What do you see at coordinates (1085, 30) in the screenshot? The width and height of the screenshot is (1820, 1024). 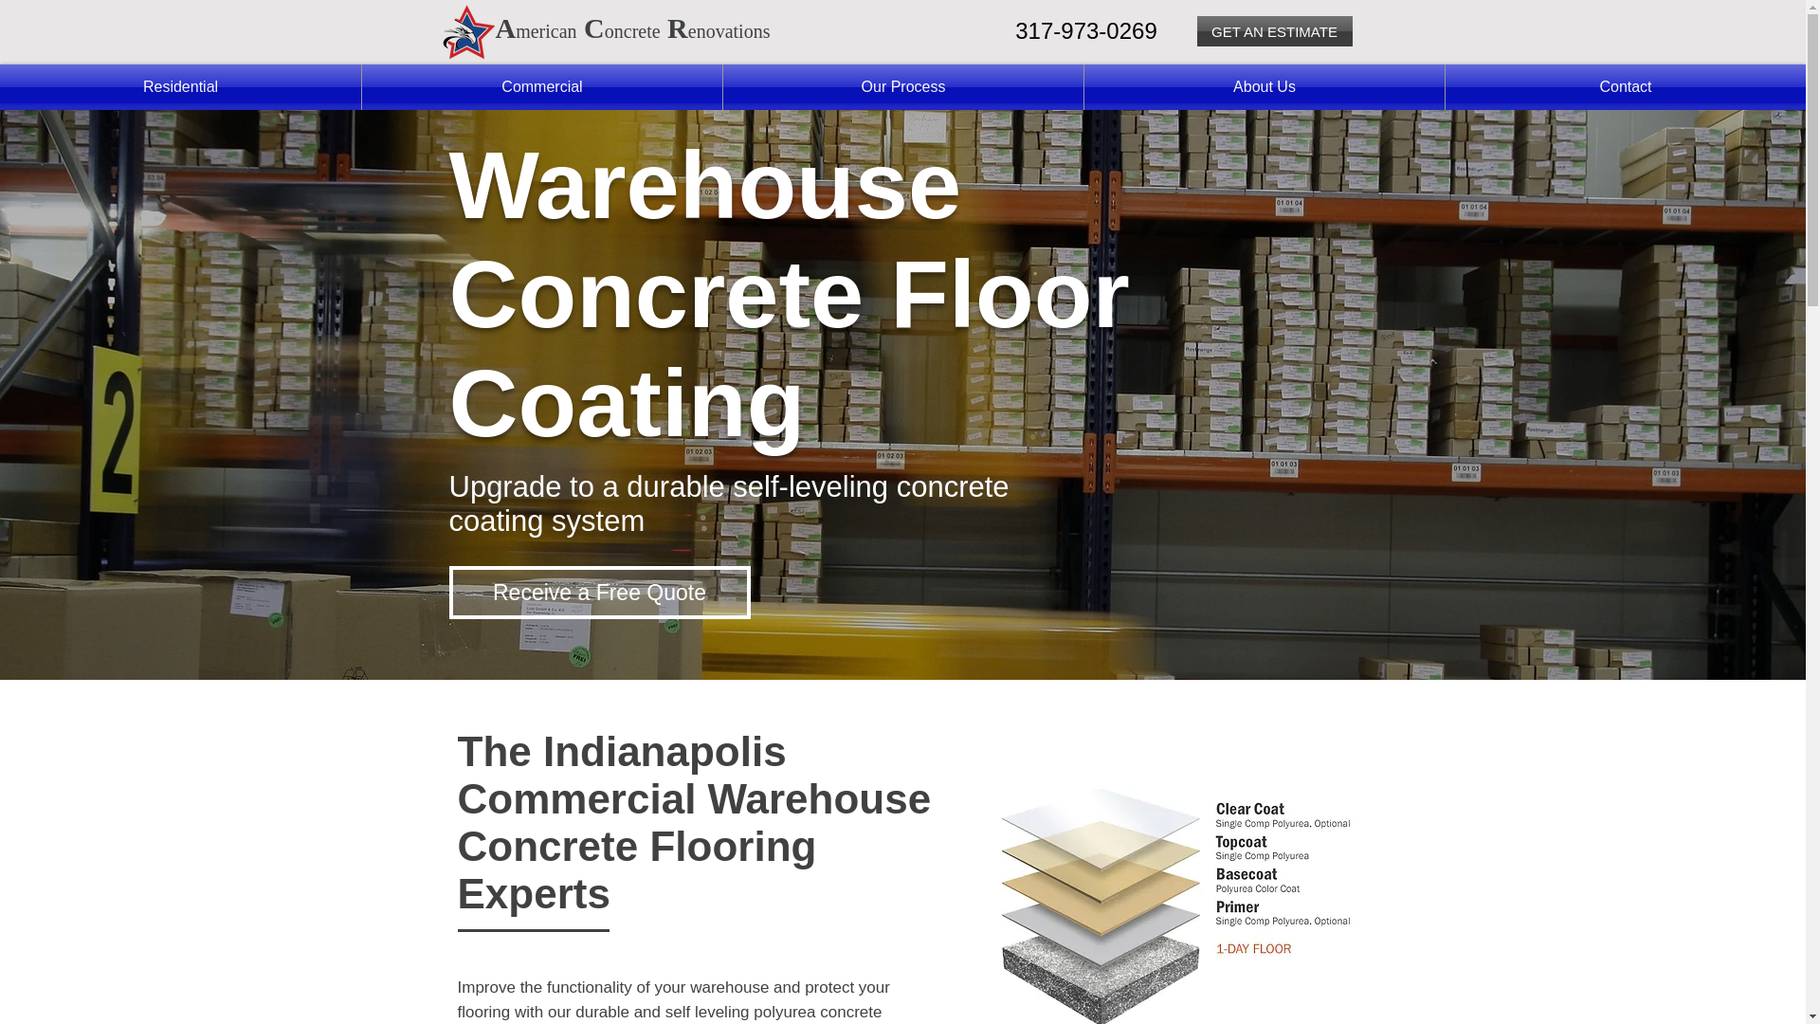 I see `317-973-0269` at bounding box center [1085, 30].